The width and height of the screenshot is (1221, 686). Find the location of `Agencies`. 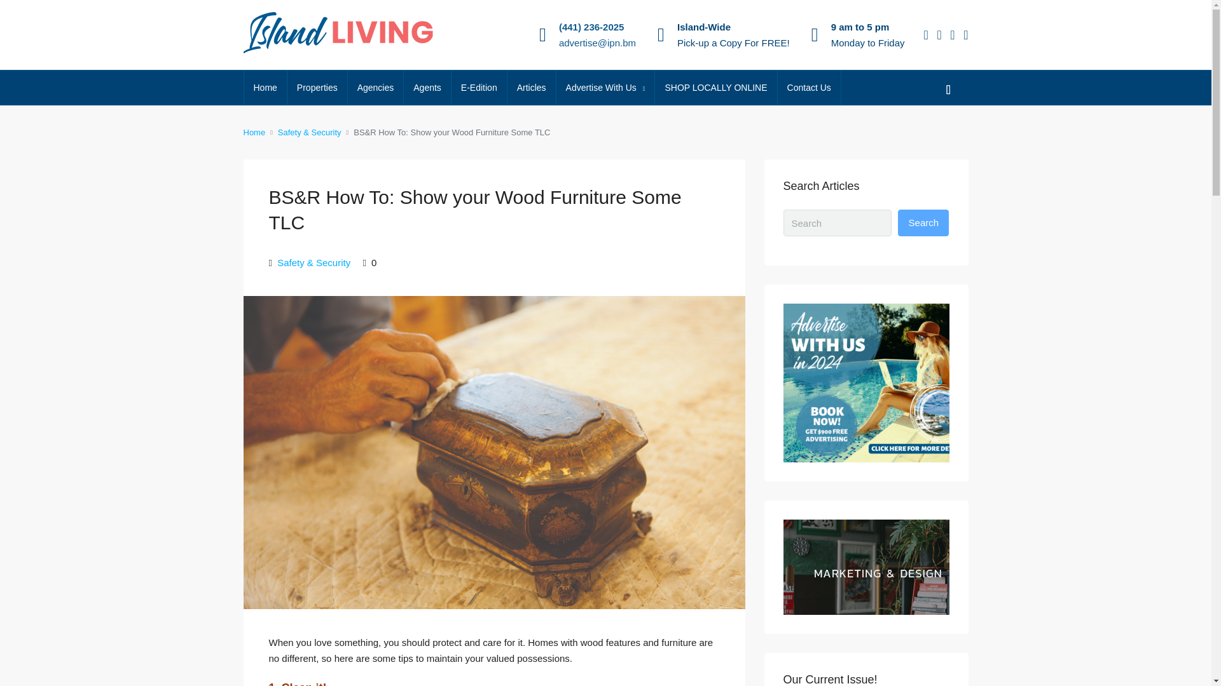

Agencies is located at coordinates (376, 88).